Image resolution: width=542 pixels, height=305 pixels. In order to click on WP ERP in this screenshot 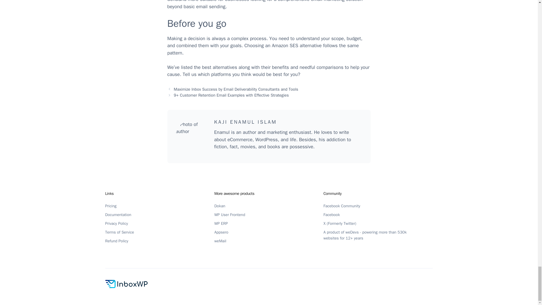, I will do `click(224, 223)`.